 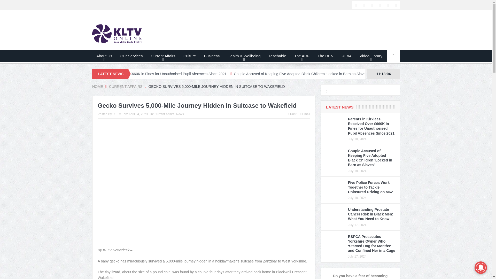 I want to click on View all posts in News, so click(x=180, y=114).